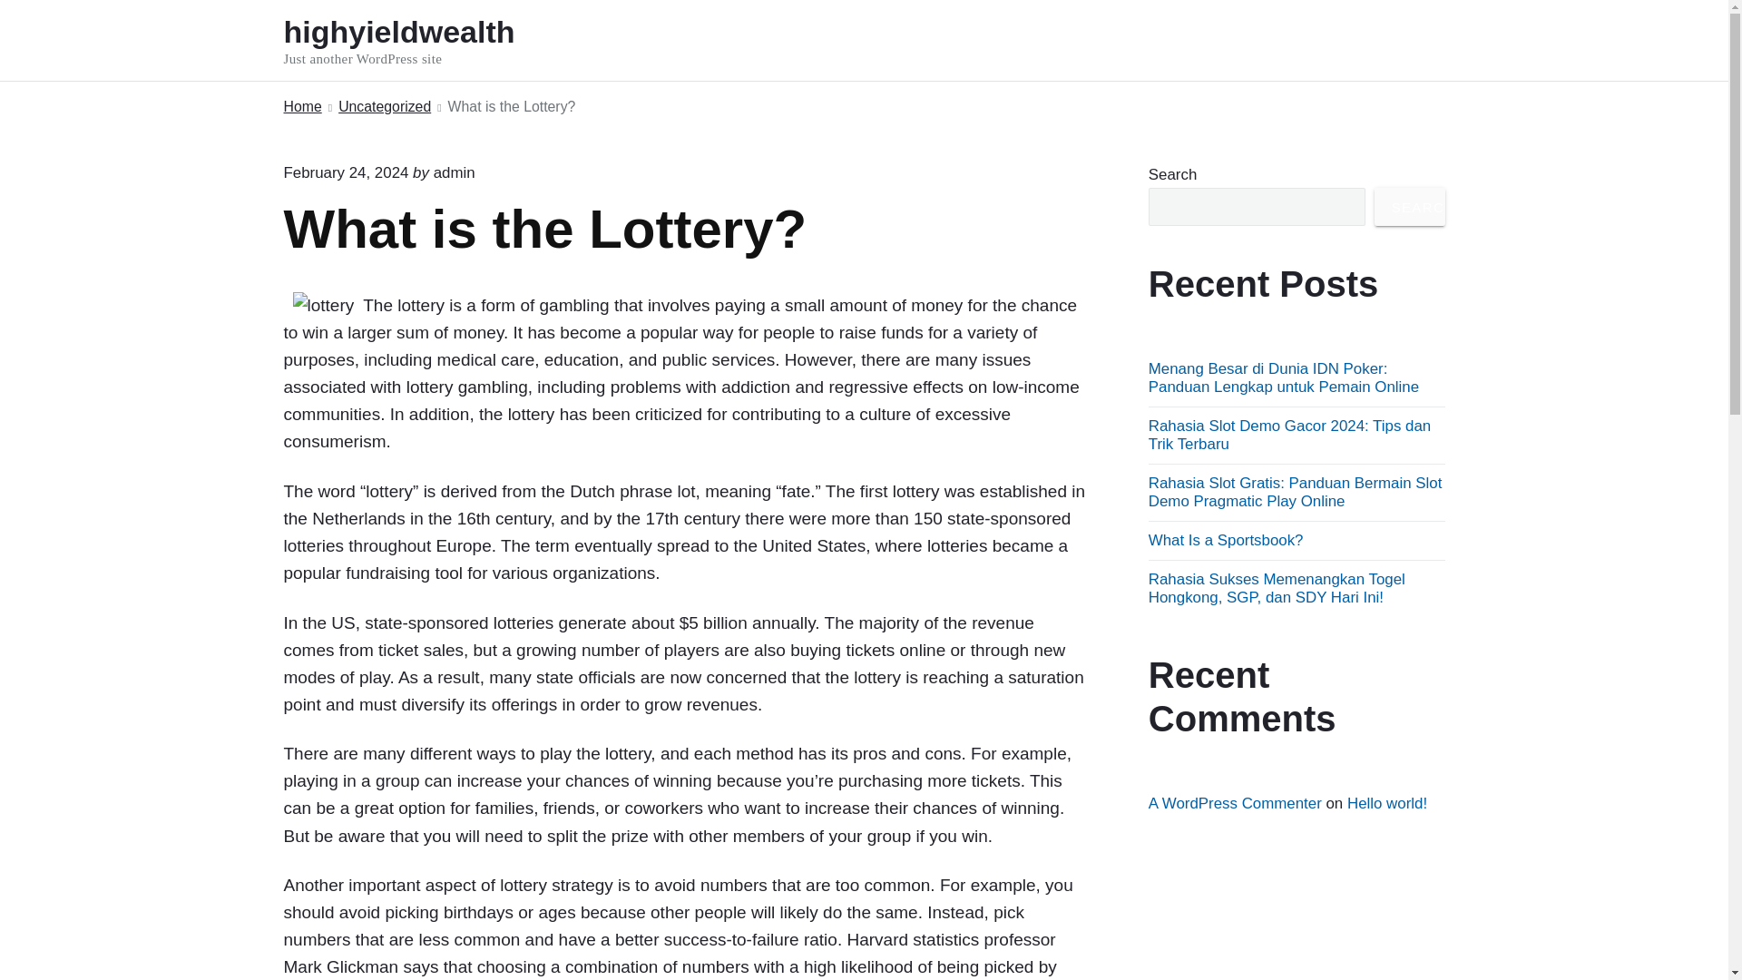 The image size is (1742, 980). I want to click on A WordPress Commenter, so click(1235, 803).